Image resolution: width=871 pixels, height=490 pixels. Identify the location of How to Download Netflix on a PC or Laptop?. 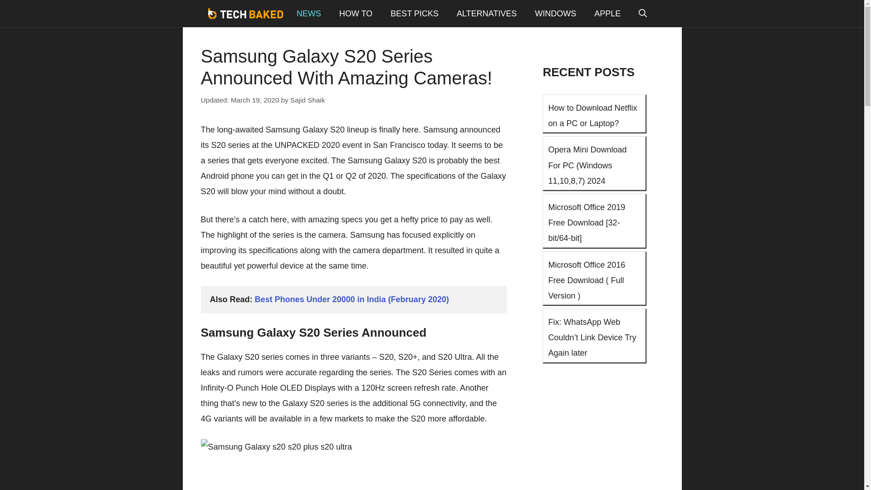
(593, 116).